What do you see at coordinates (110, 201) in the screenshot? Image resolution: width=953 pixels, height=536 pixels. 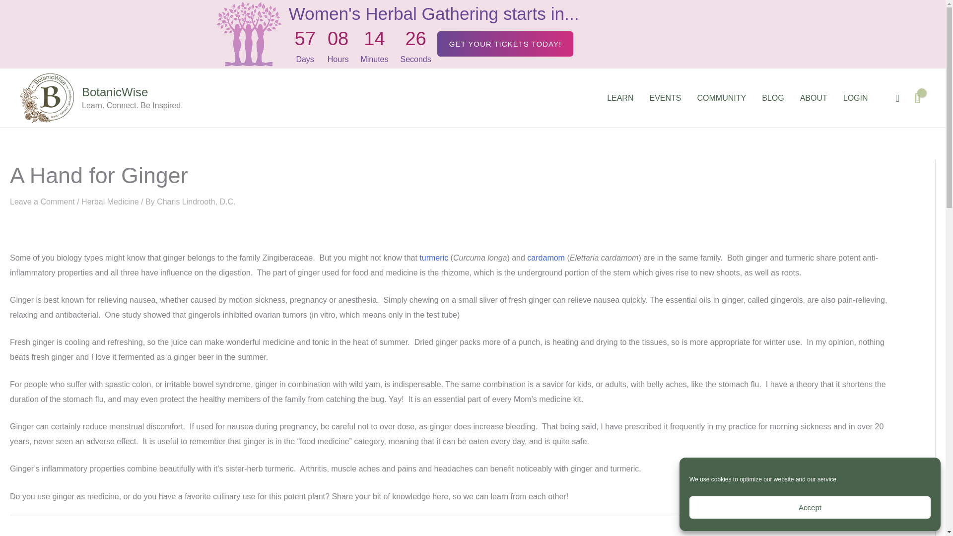 I see `Herbal Medicine` at bounding box center [110, 201].